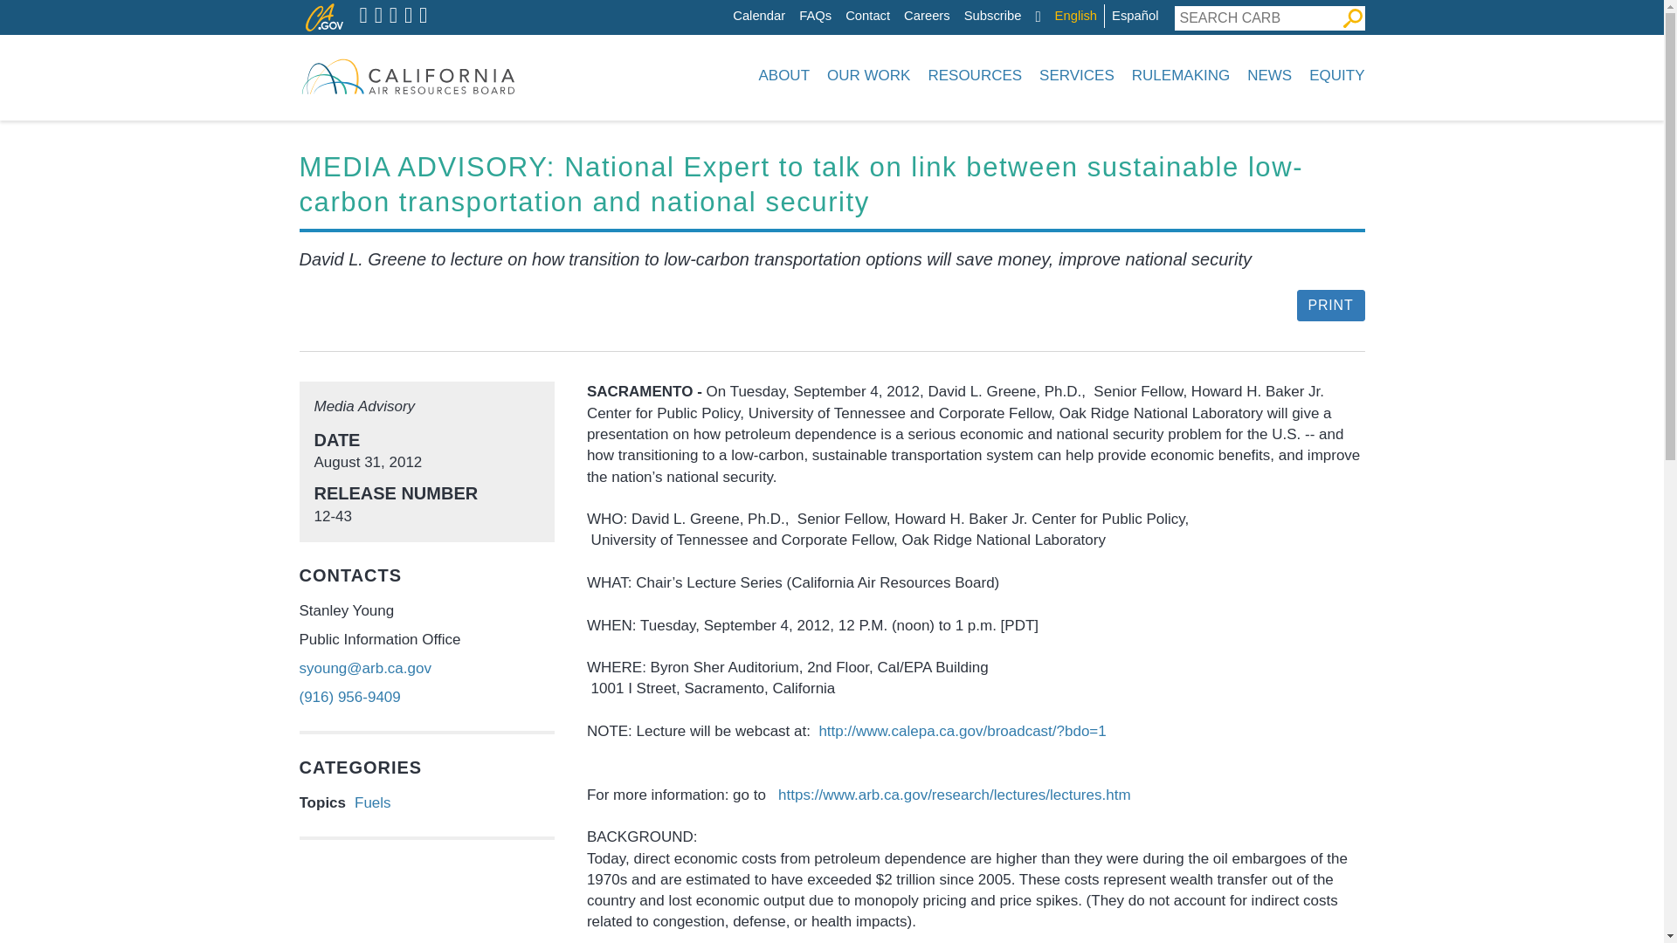  What do you see at coordinates (1270, 75) in the screenshot?
I see `NEWS` at bounding box center [1270, 75].